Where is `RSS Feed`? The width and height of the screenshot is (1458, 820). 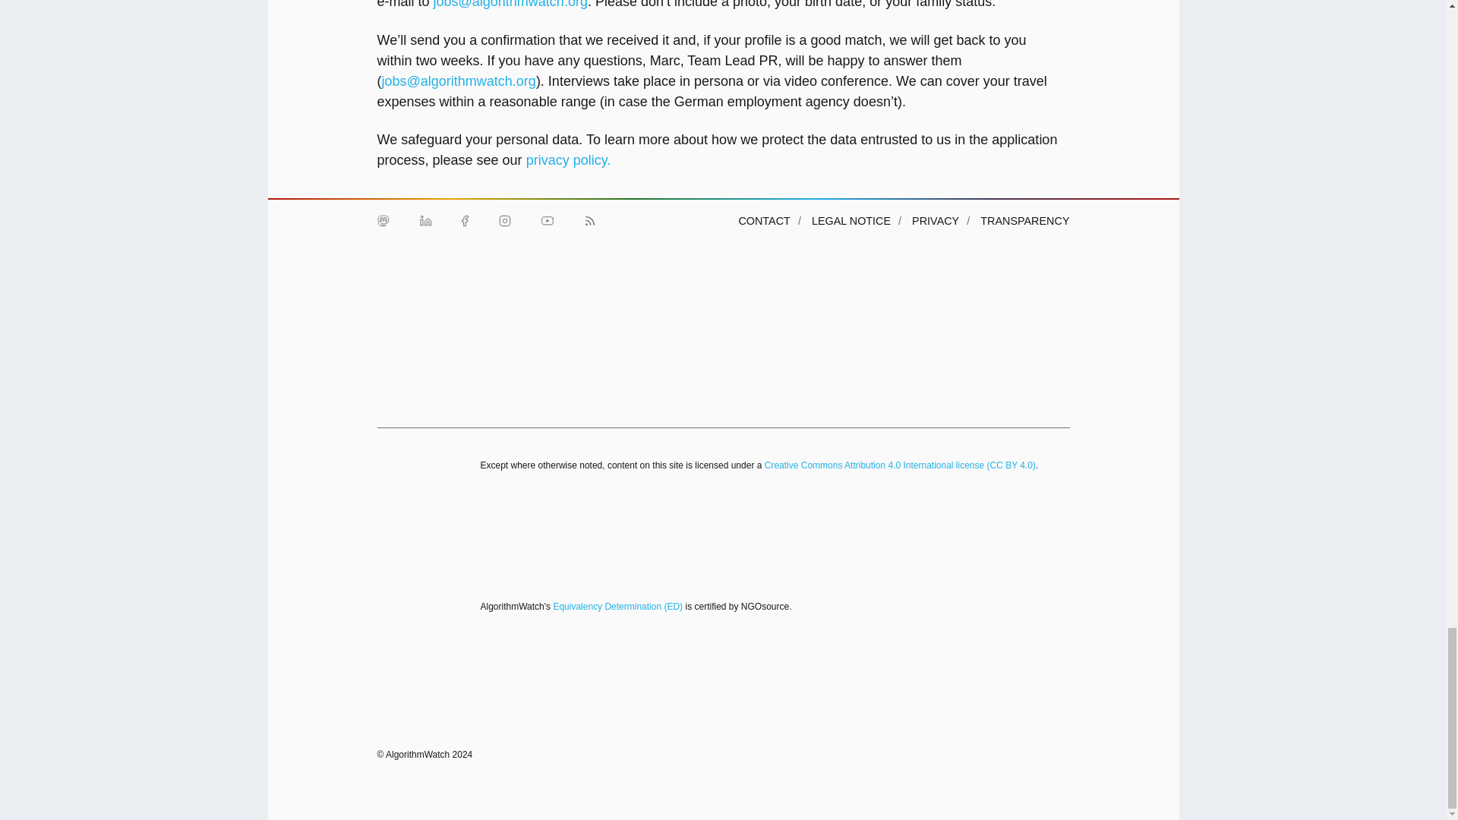 RSS Feed is located at coordinates (589, 220).